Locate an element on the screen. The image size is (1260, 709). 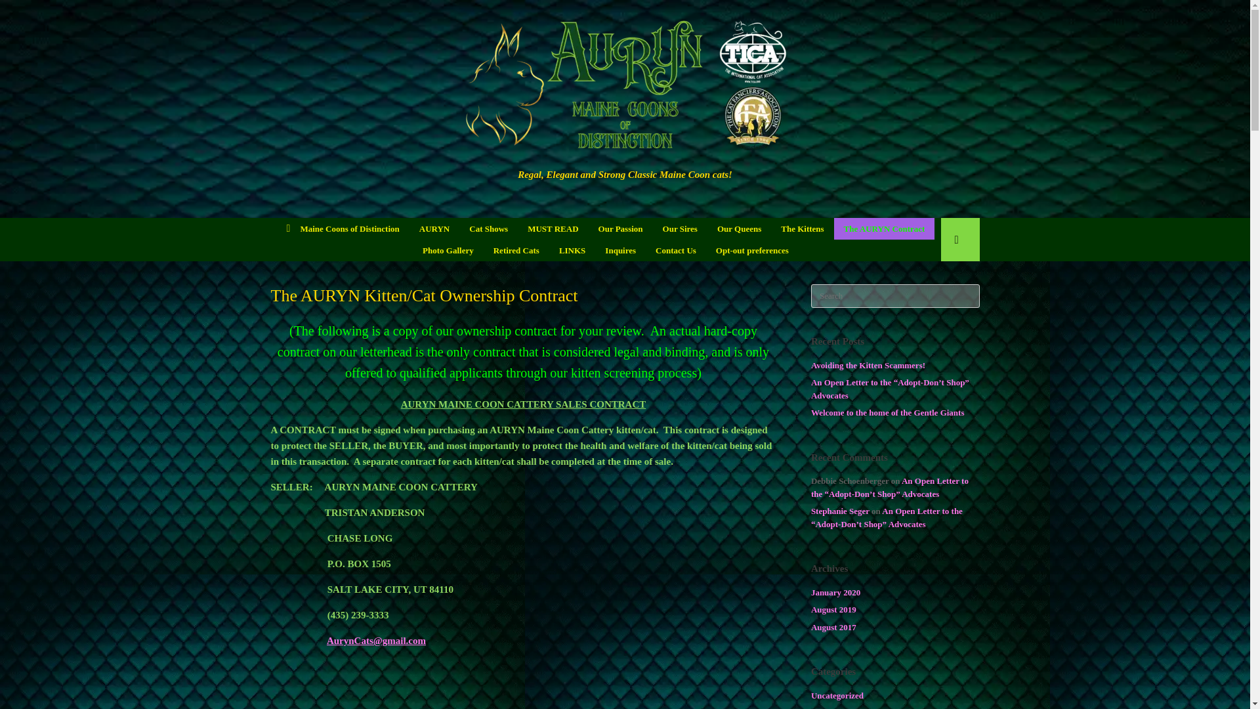
Photo Gallery is located at coordinates (448, 251).